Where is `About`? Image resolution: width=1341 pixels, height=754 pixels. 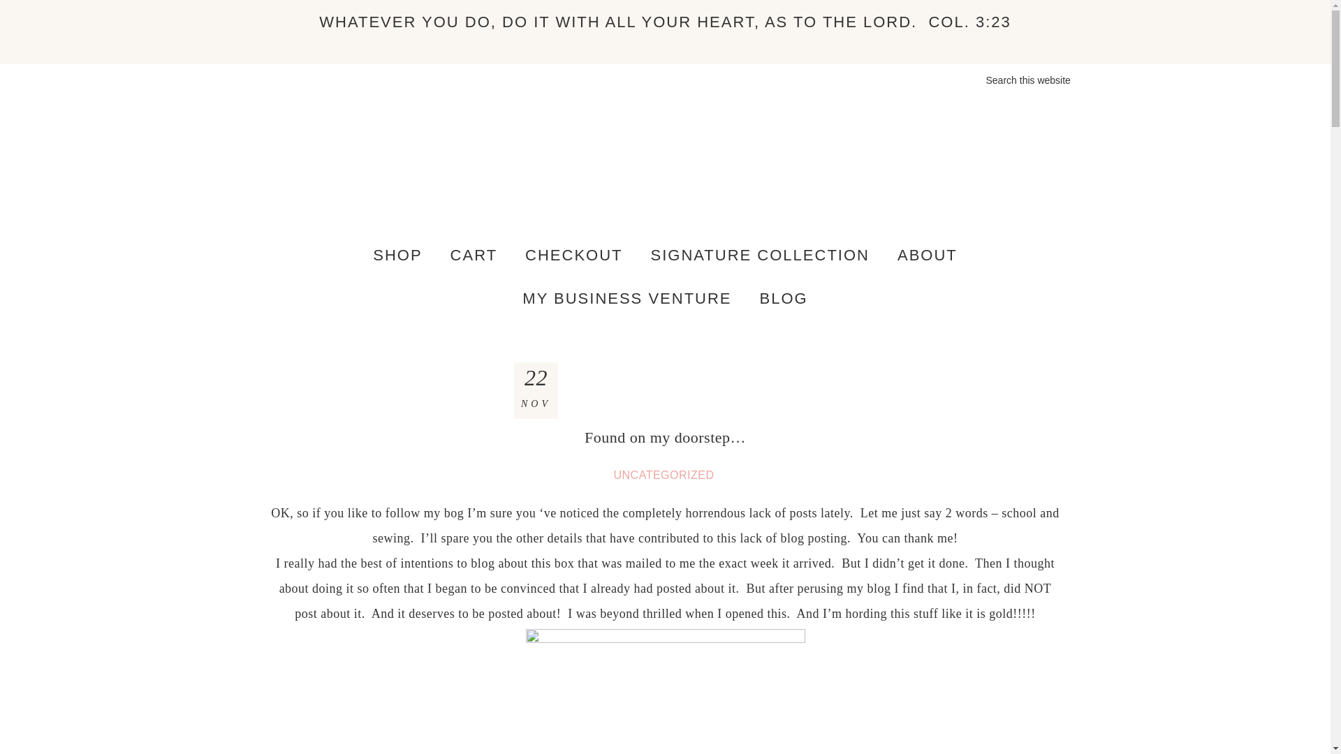 About is located at coordinates (928, 256).